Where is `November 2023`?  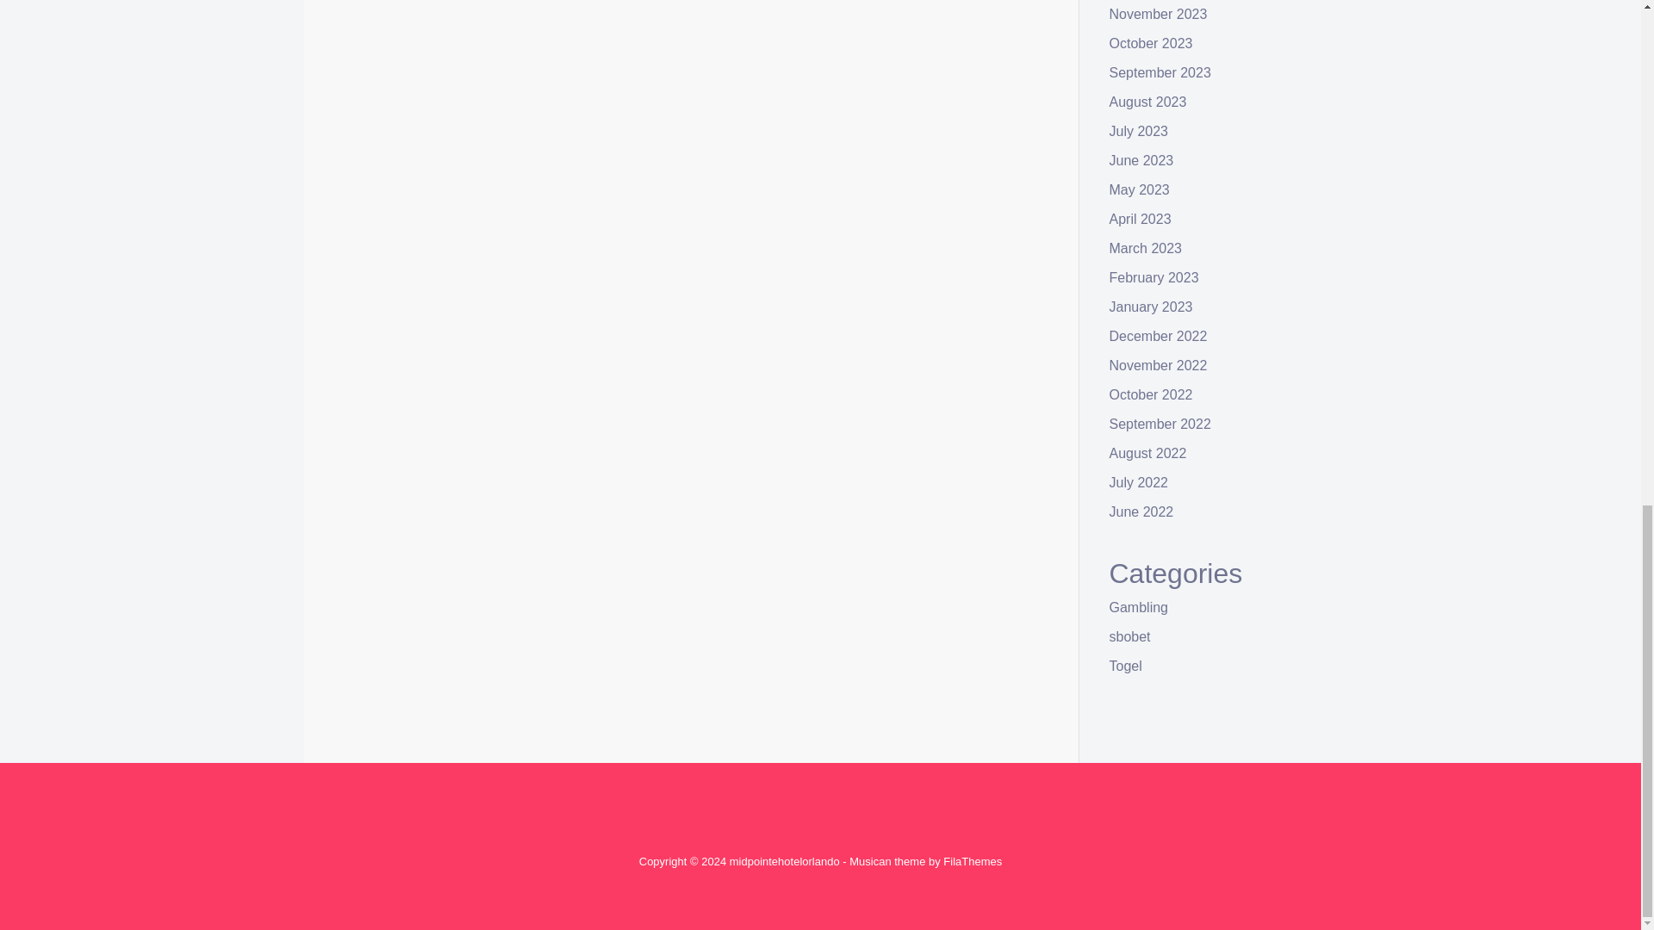
November 2023 is located at coordinates (1158, 14).